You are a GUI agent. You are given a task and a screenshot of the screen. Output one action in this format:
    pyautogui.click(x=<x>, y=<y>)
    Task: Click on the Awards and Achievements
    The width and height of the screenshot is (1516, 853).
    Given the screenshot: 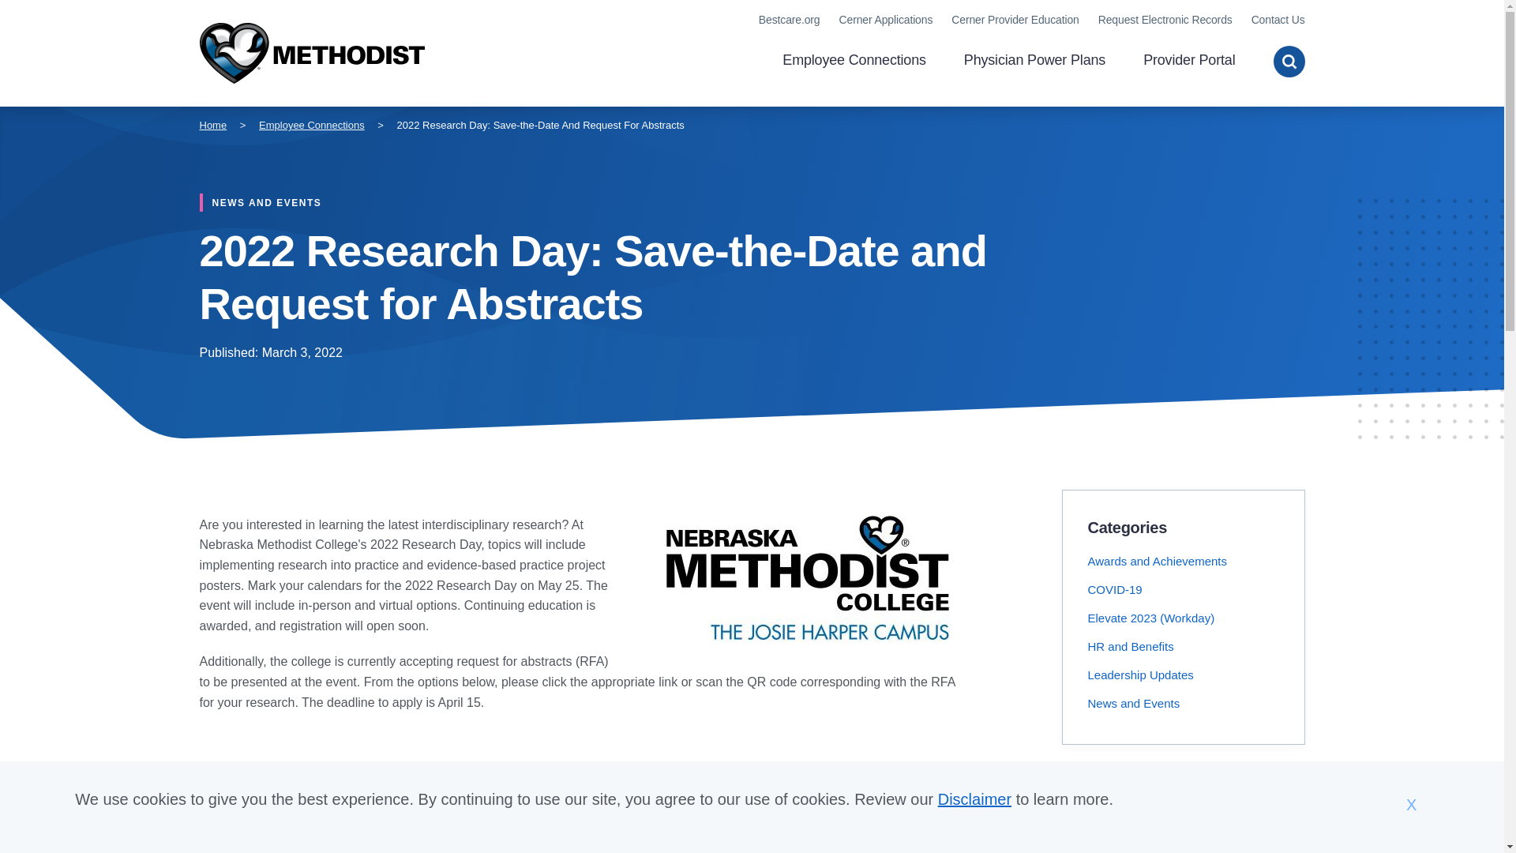 What is the action you would take?
    pyautogui.click(x=1158, y=561)
    